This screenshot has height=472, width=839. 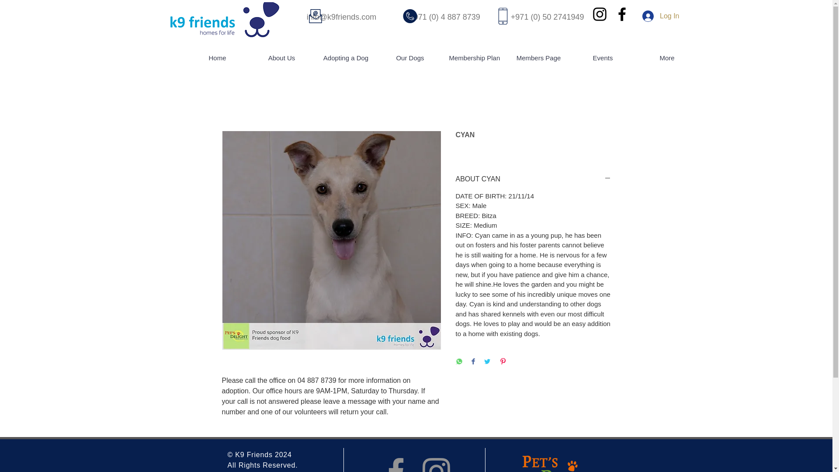 I want to click on Home, so click(x=217, y=58).